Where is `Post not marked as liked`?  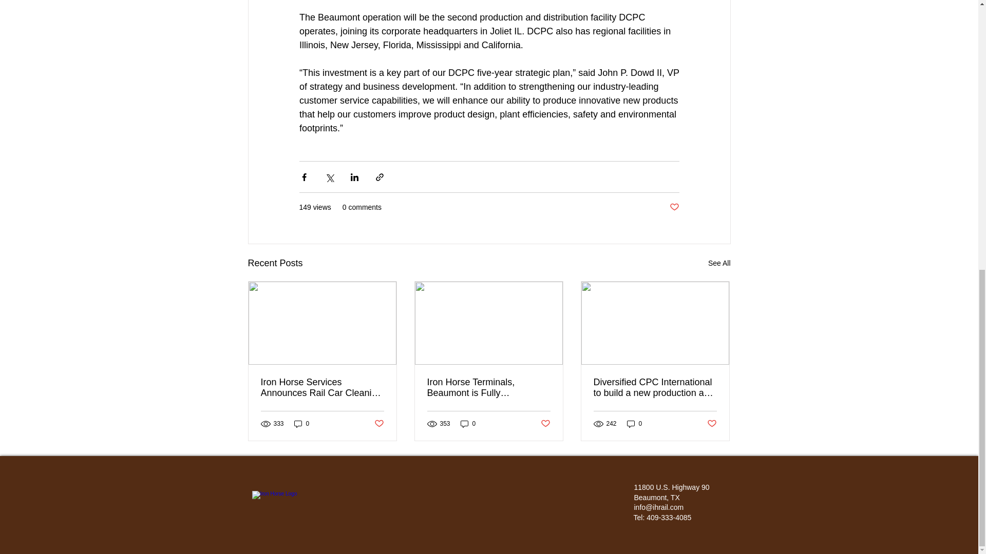 Post not marked as liked is located at coordinates (674, 207).